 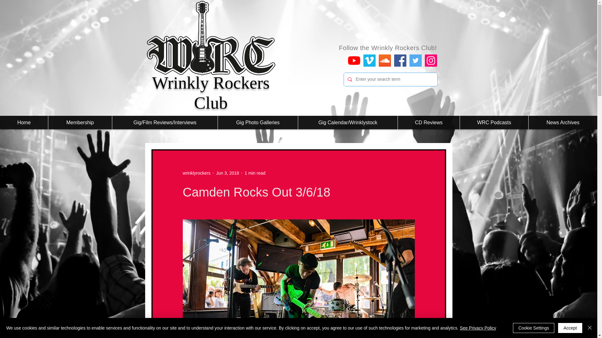 What do you see at coordinates (211, 93) in the screenshot?
I see `Wrinkly Rockers Club` at bounding box center [211, 93].